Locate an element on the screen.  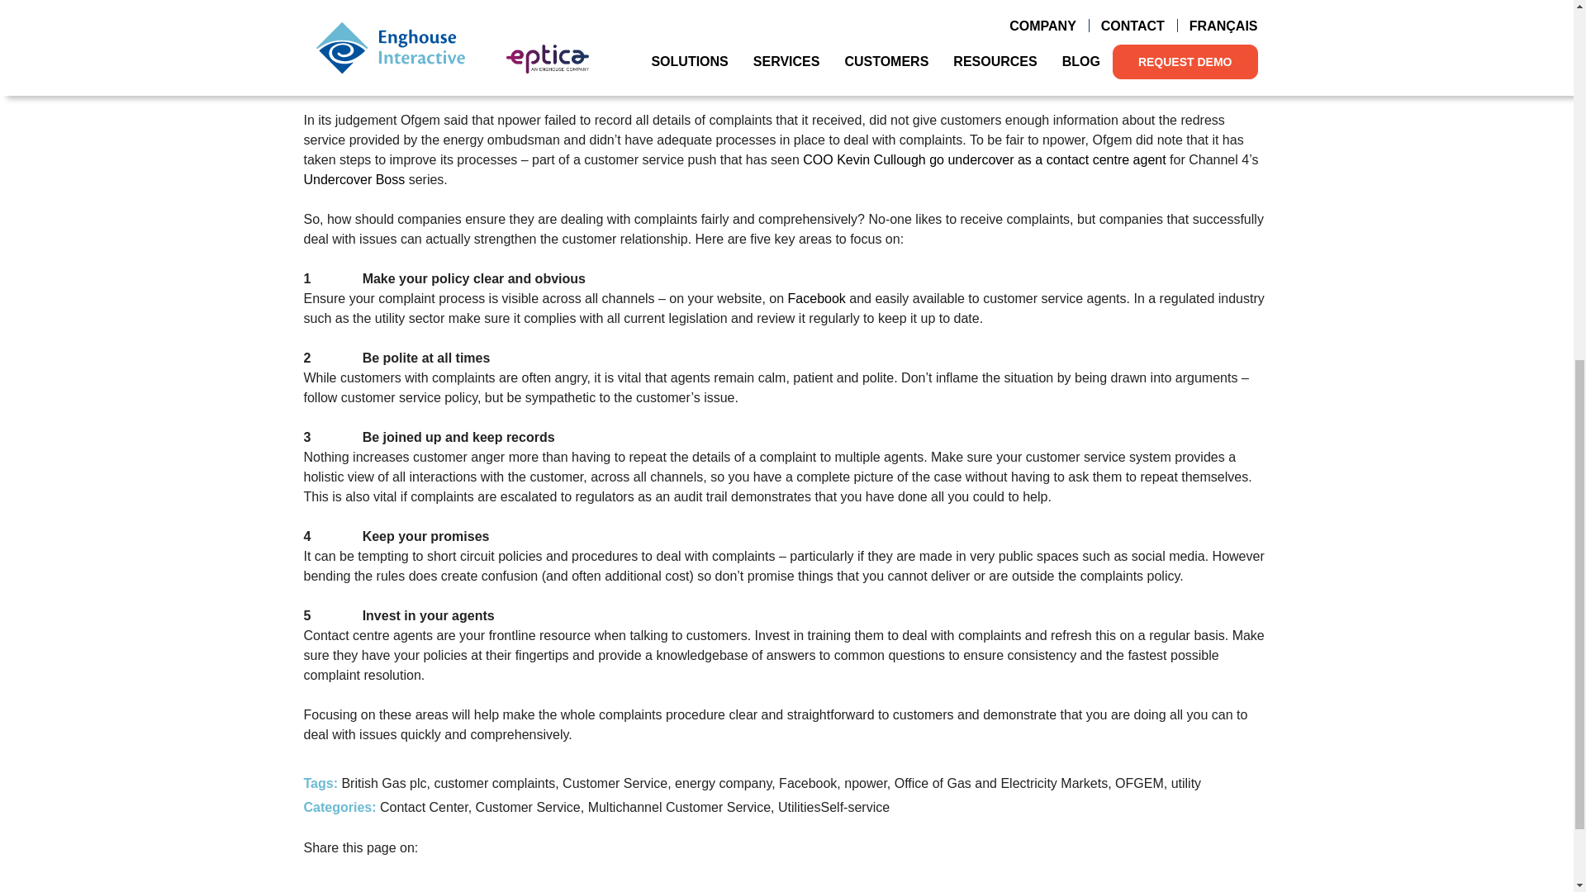
Undercover Boss is located at coordinates (355, 179).